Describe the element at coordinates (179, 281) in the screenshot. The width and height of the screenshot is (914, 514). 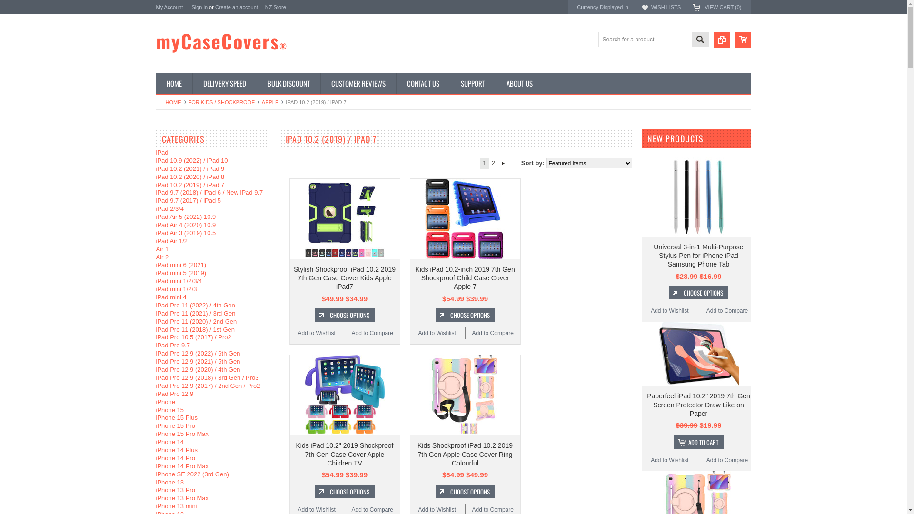
I see `iPad mini 1/2/3/4` at that location.